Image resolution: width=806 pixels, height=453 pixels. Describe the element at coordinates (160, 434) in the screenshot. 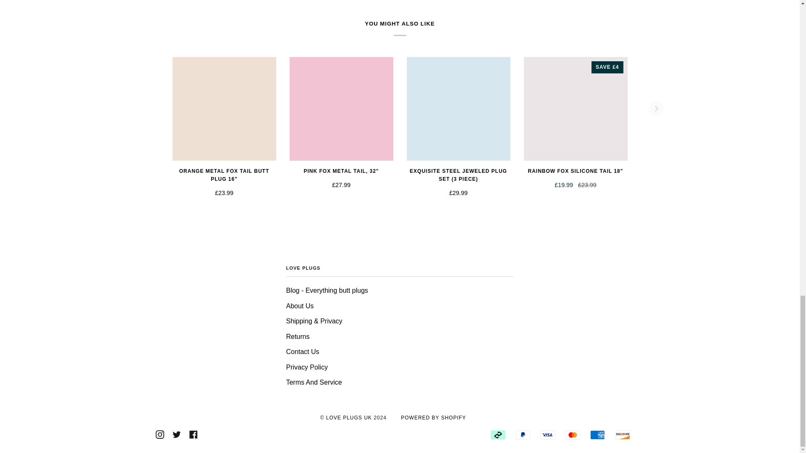

I see `Instagram` at that location.